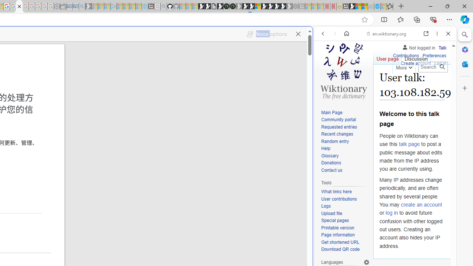 The height and width of the screenshot is (266, 473). What do you see at coordinates (377, 7) in the screenshot?
I see `Services - Maintenance | Sky Blue Bikes - Sky Blue Bikes` at bounding box center [377, 7].